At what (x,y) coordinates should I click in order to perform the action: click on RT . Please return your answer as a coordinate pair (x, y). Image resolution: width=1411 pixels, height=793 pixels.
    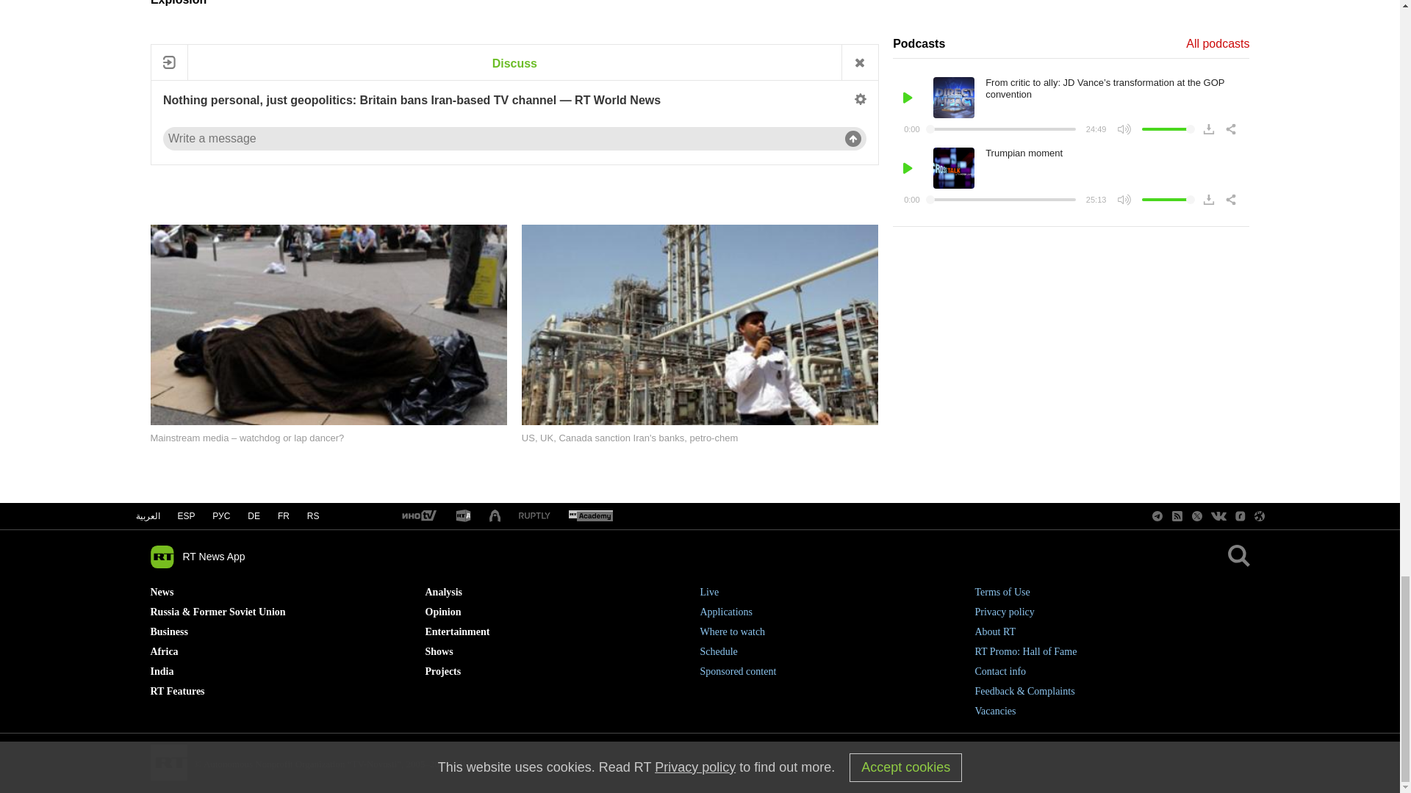
    Looking at the image, I should click on (463, 516).